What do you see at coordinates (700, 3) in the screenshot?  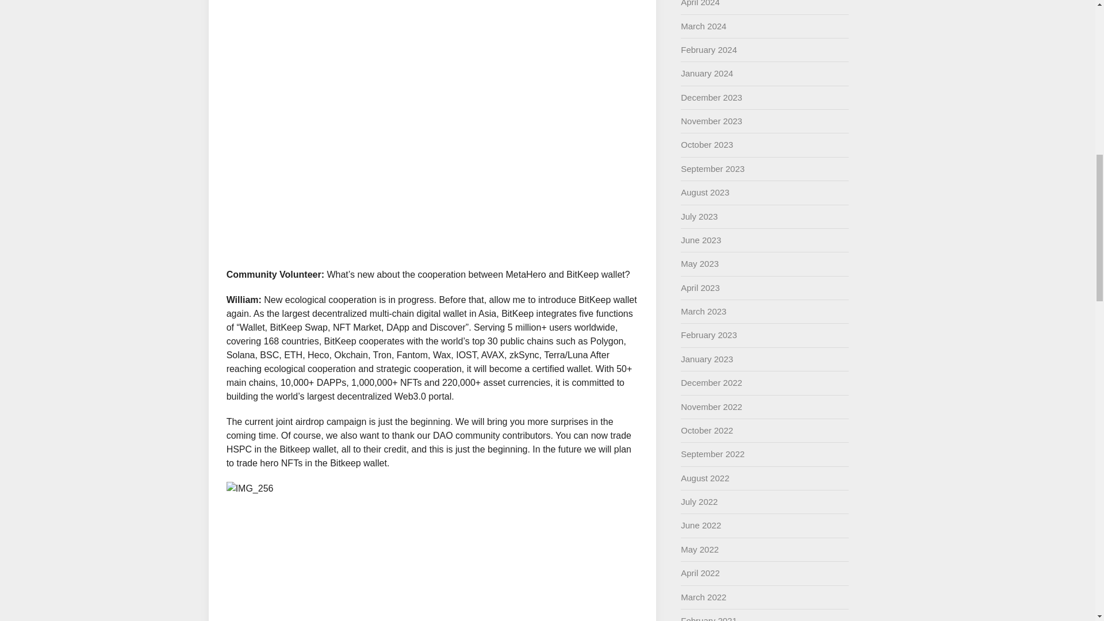 I see `April 2024` at bounding box center [700, 3].